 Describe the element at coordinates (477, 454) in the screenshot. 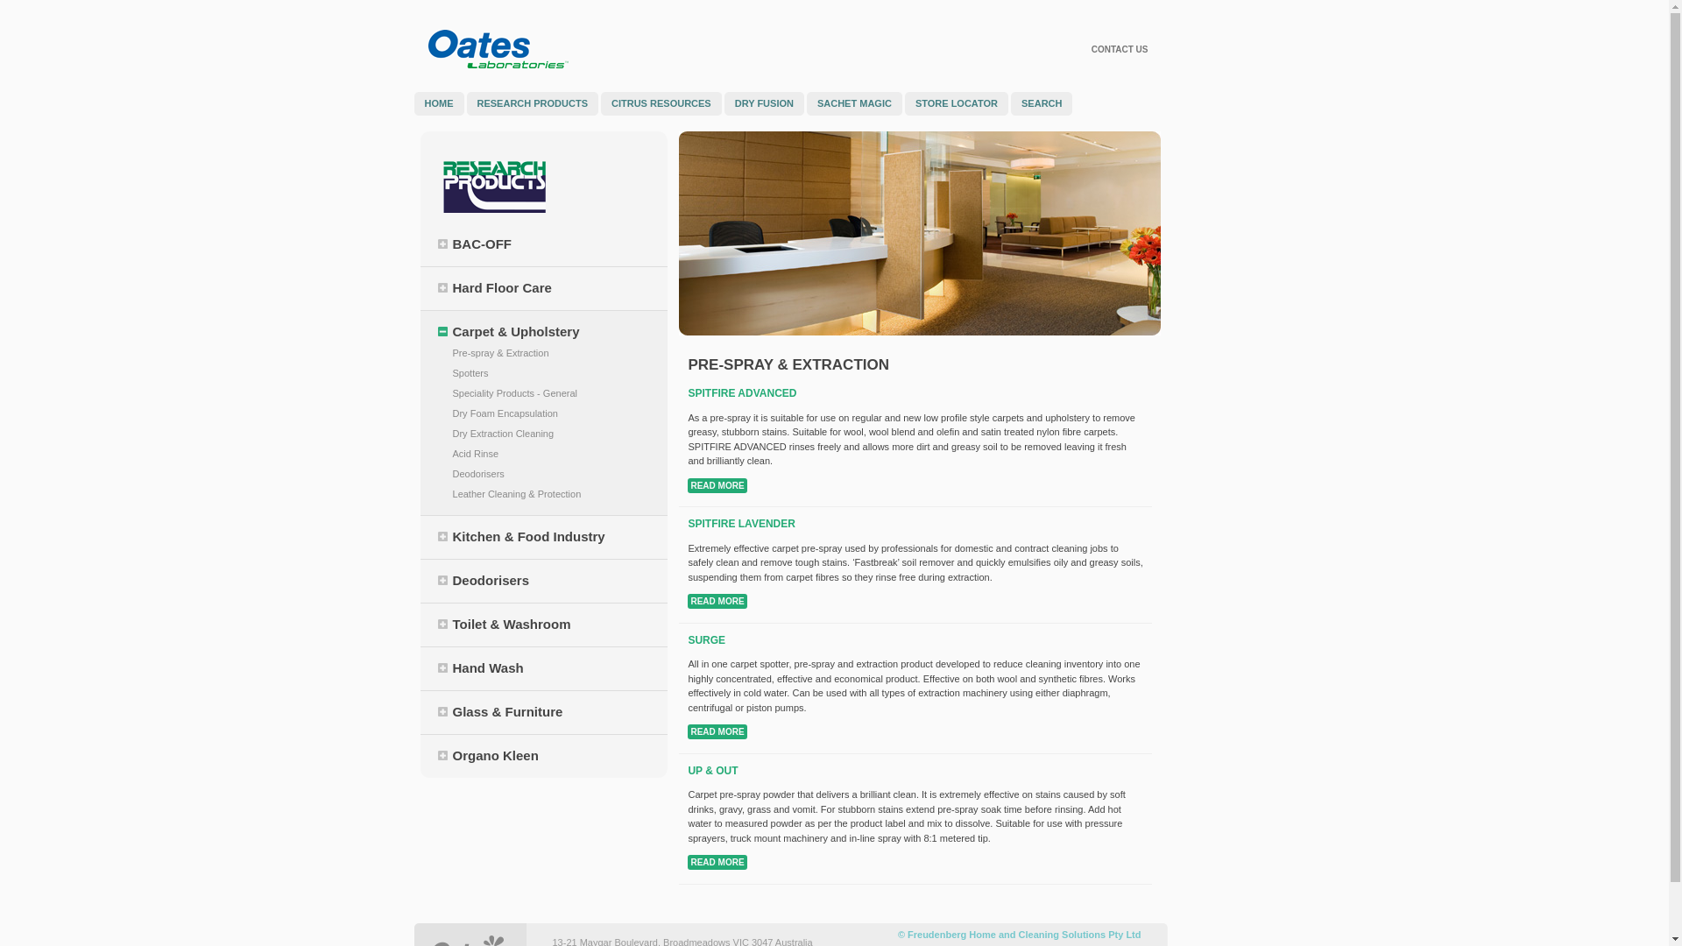

I see `Acid Rinse` at that location.